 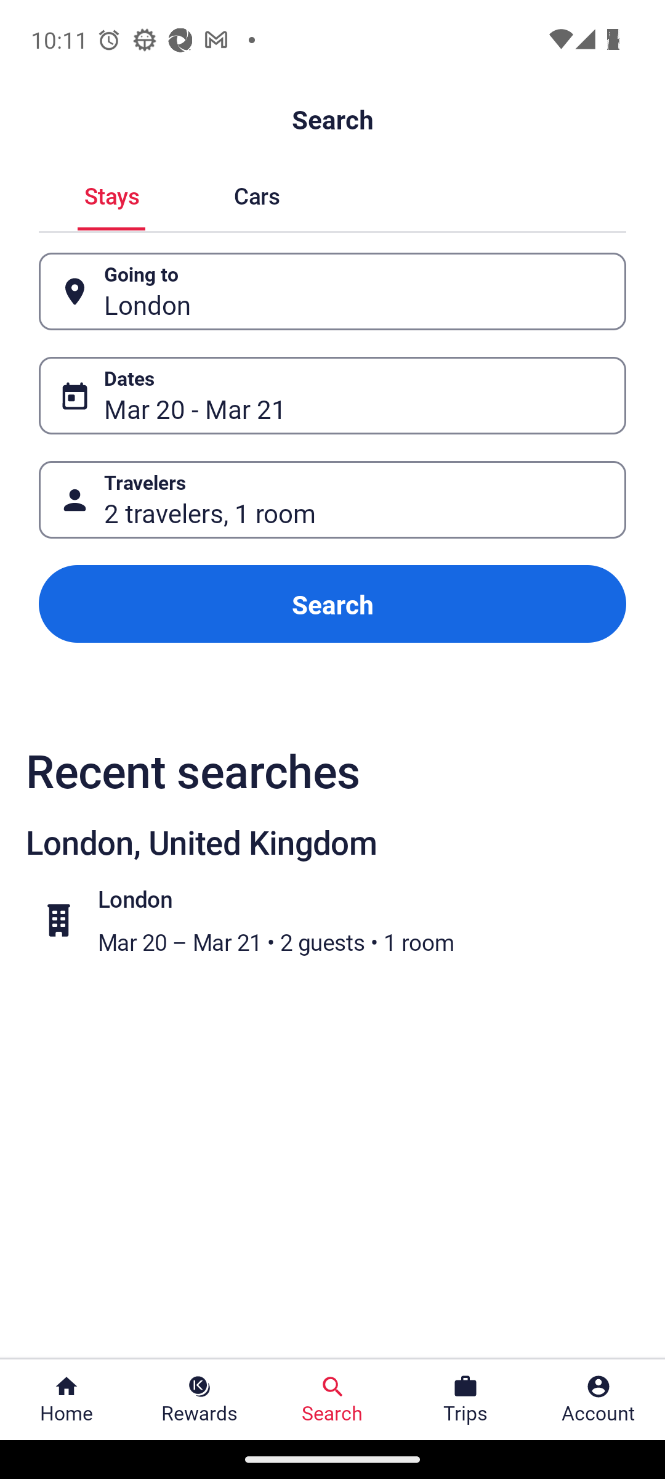 I want to click on Travelers Button 2 travelers, 1 room, so click(x=332, y=499).